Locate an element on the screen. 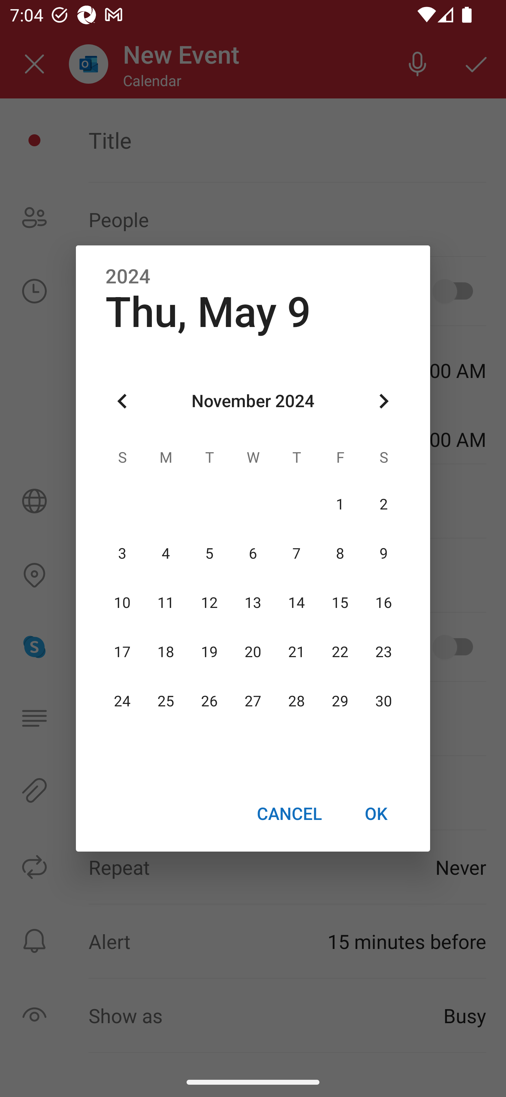  Thu, May 9 is located at coordinates (208, 312).